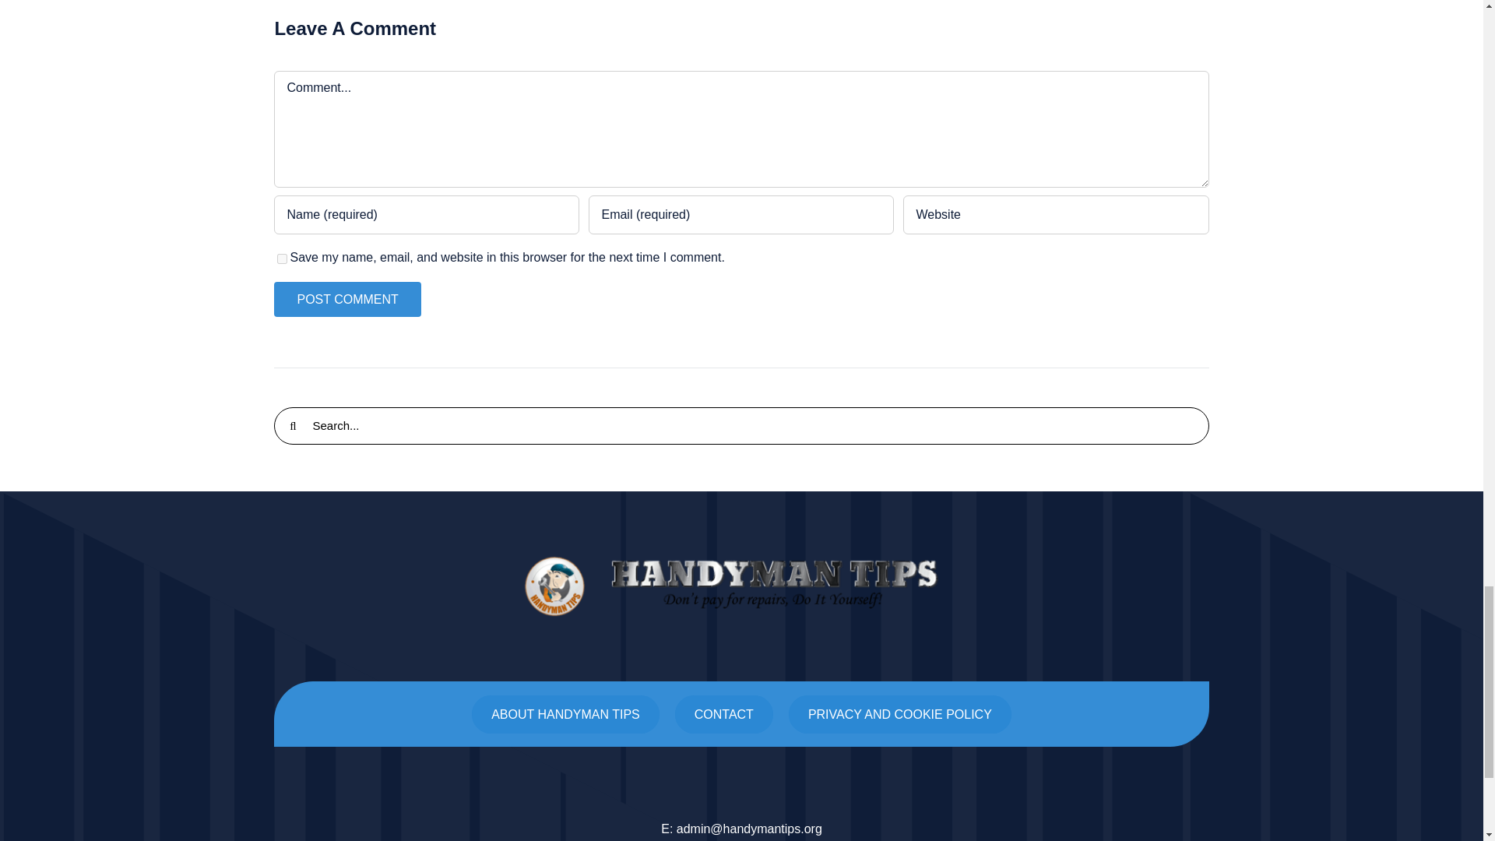  Describe the element at coordinates (565, 714) in the screenshot. I see `ABOUT HANDYMAN TIPS` at that location.